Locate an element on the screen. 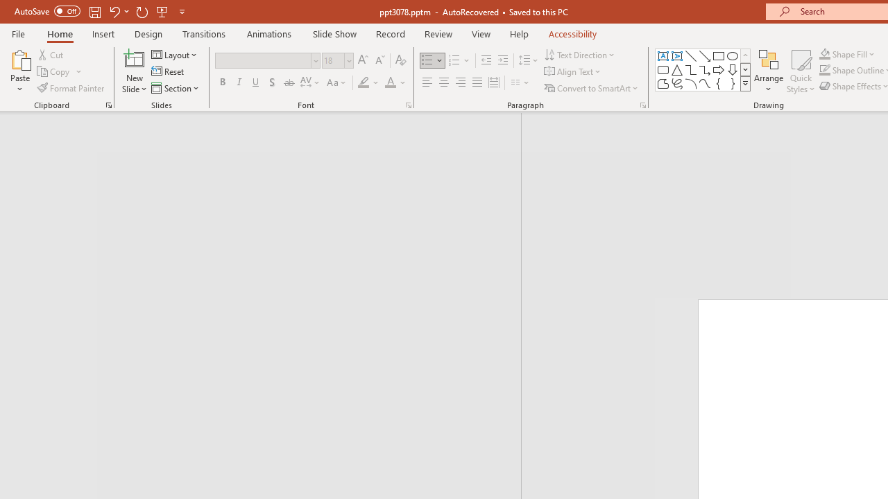 This screenshot has width=888, height=499. Design is located at coordinates (148, 33).